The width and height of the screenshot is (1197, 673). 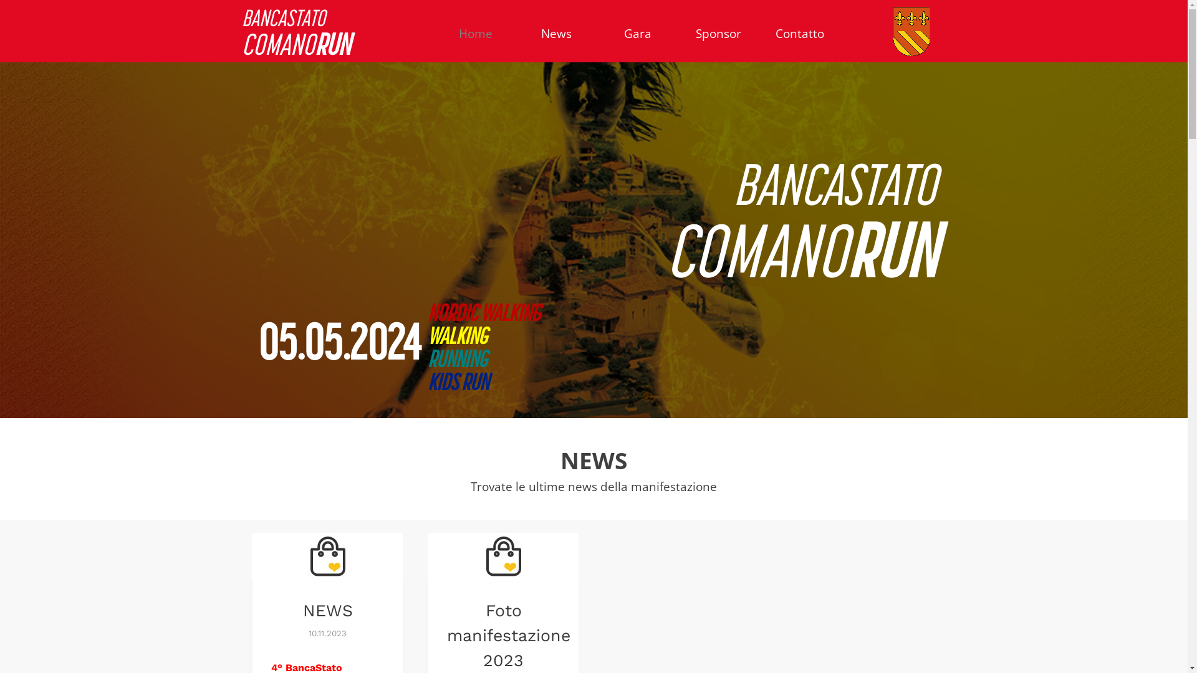 What do you see at coordinates (557, 34) in the screenshot?
I see `News` at bounding box center [557, 34].